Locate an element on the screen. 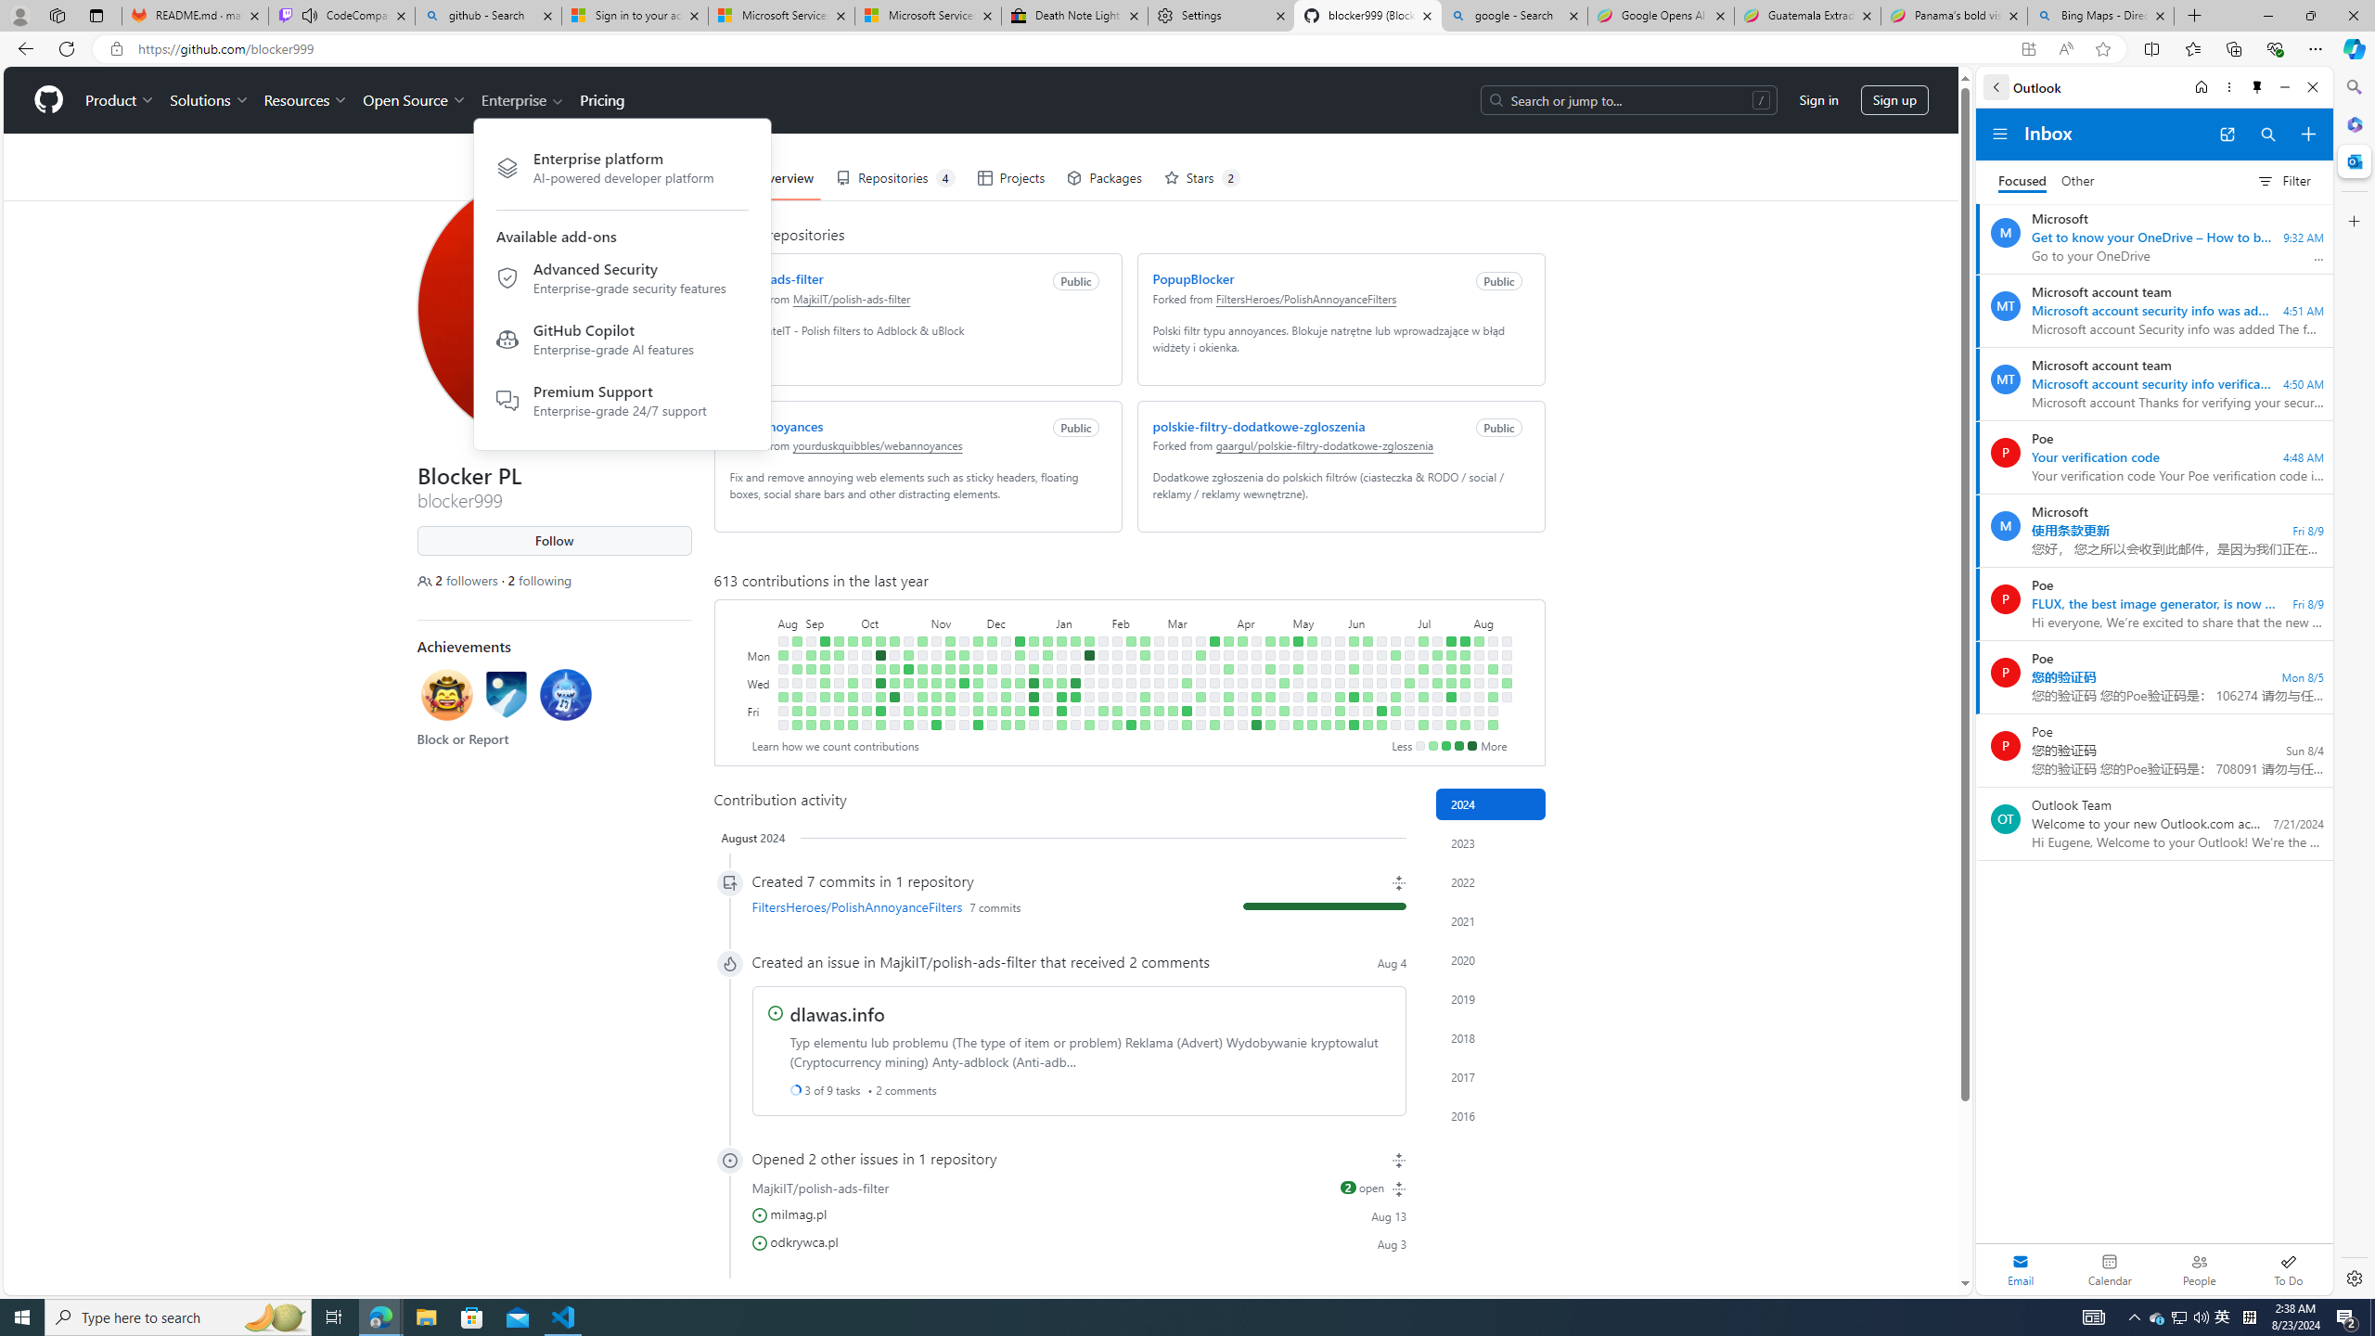  5 contributions on November 2nd. is located at coordinates (922, 697).